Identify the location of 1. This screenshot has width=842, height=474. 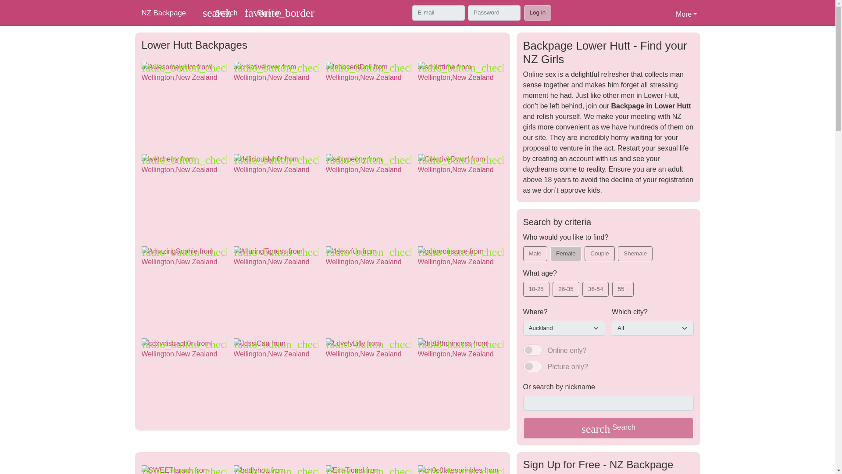
(587, 248).